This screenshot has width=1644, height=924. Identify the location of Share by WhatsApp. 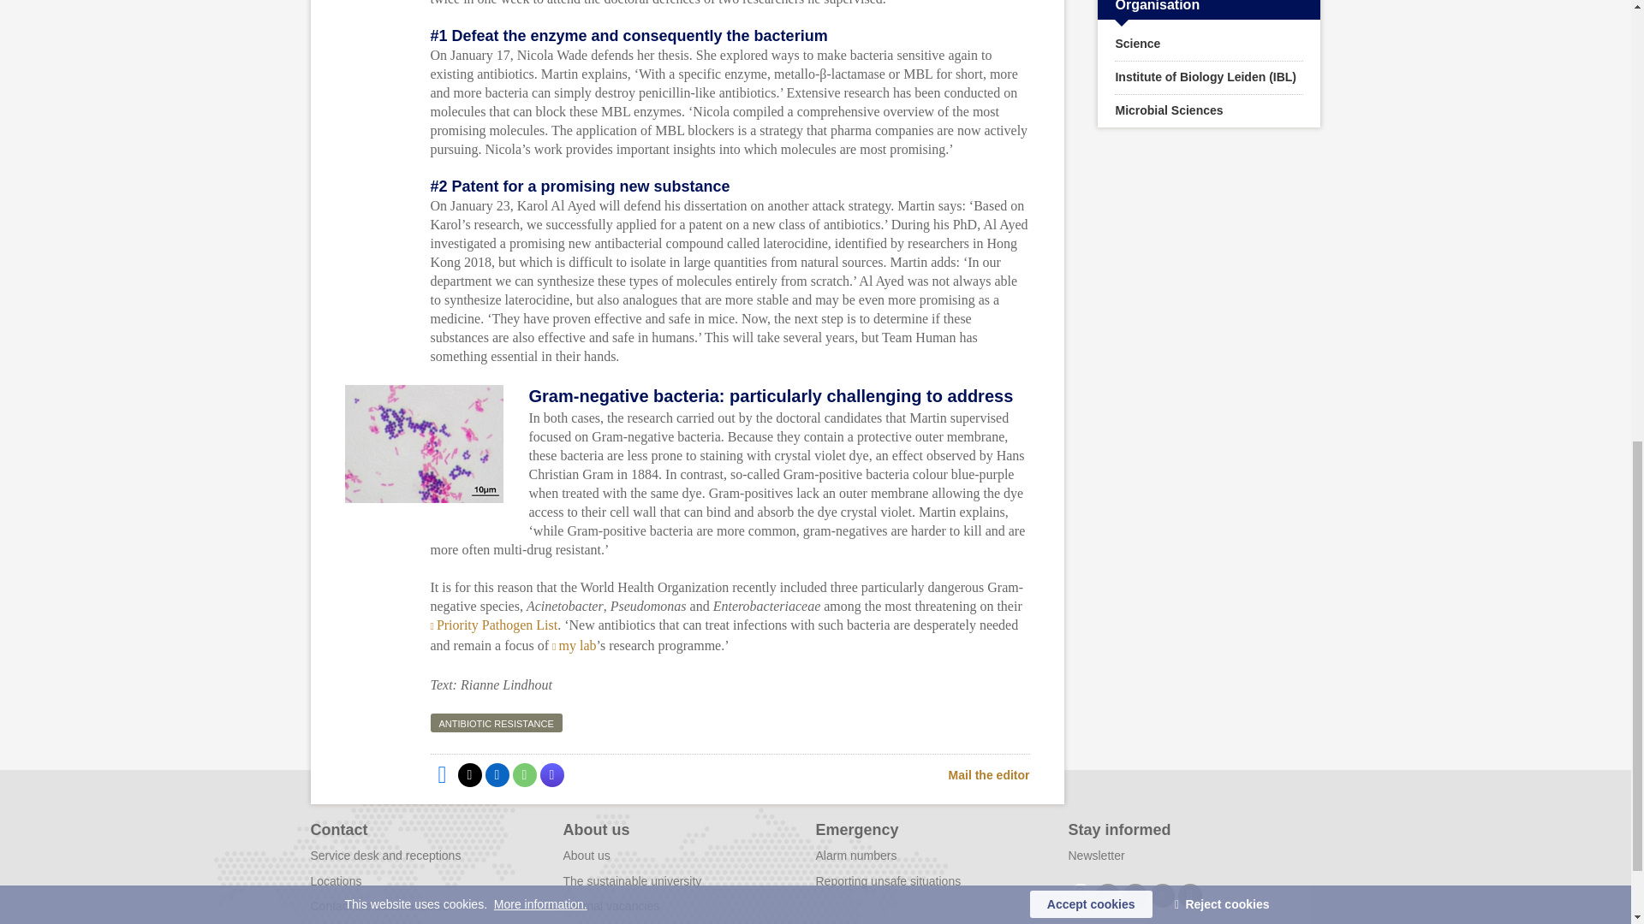
(523, 775).